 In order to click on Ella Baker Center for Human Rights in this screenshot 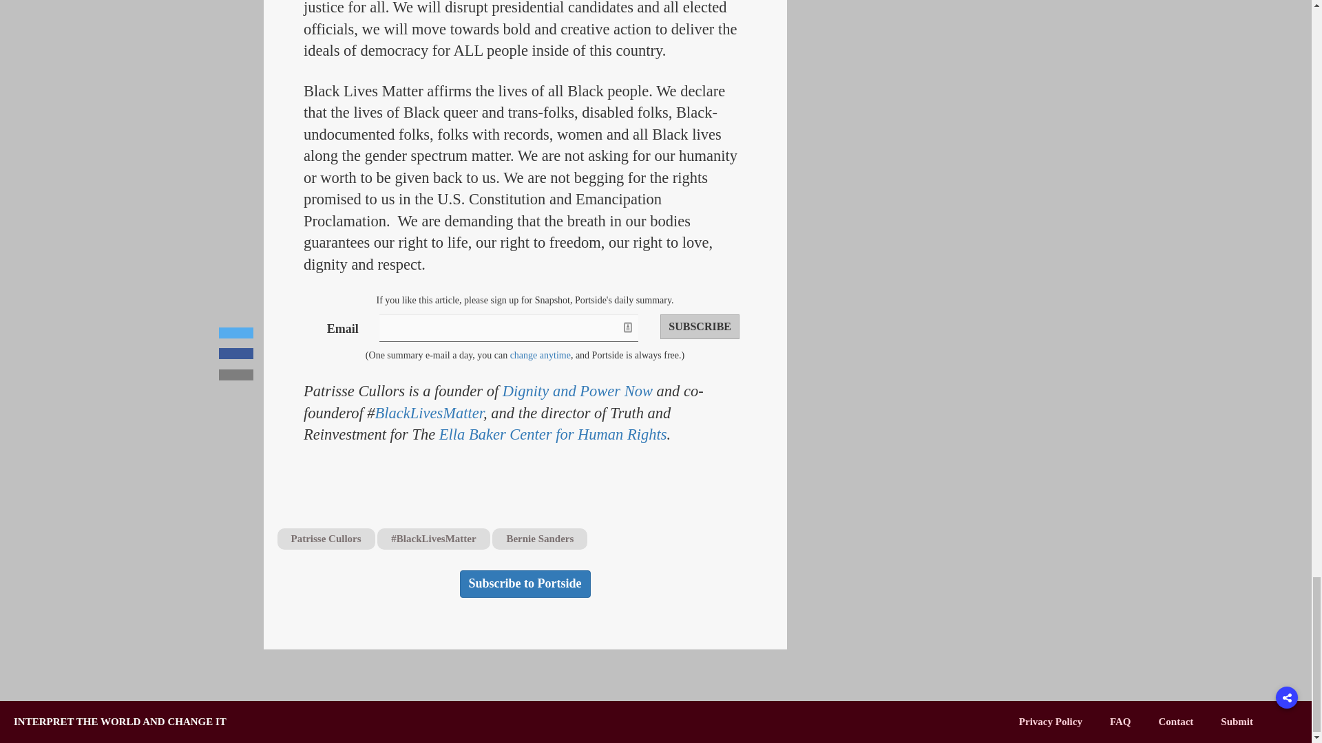, I will do `click(553, 433)`.